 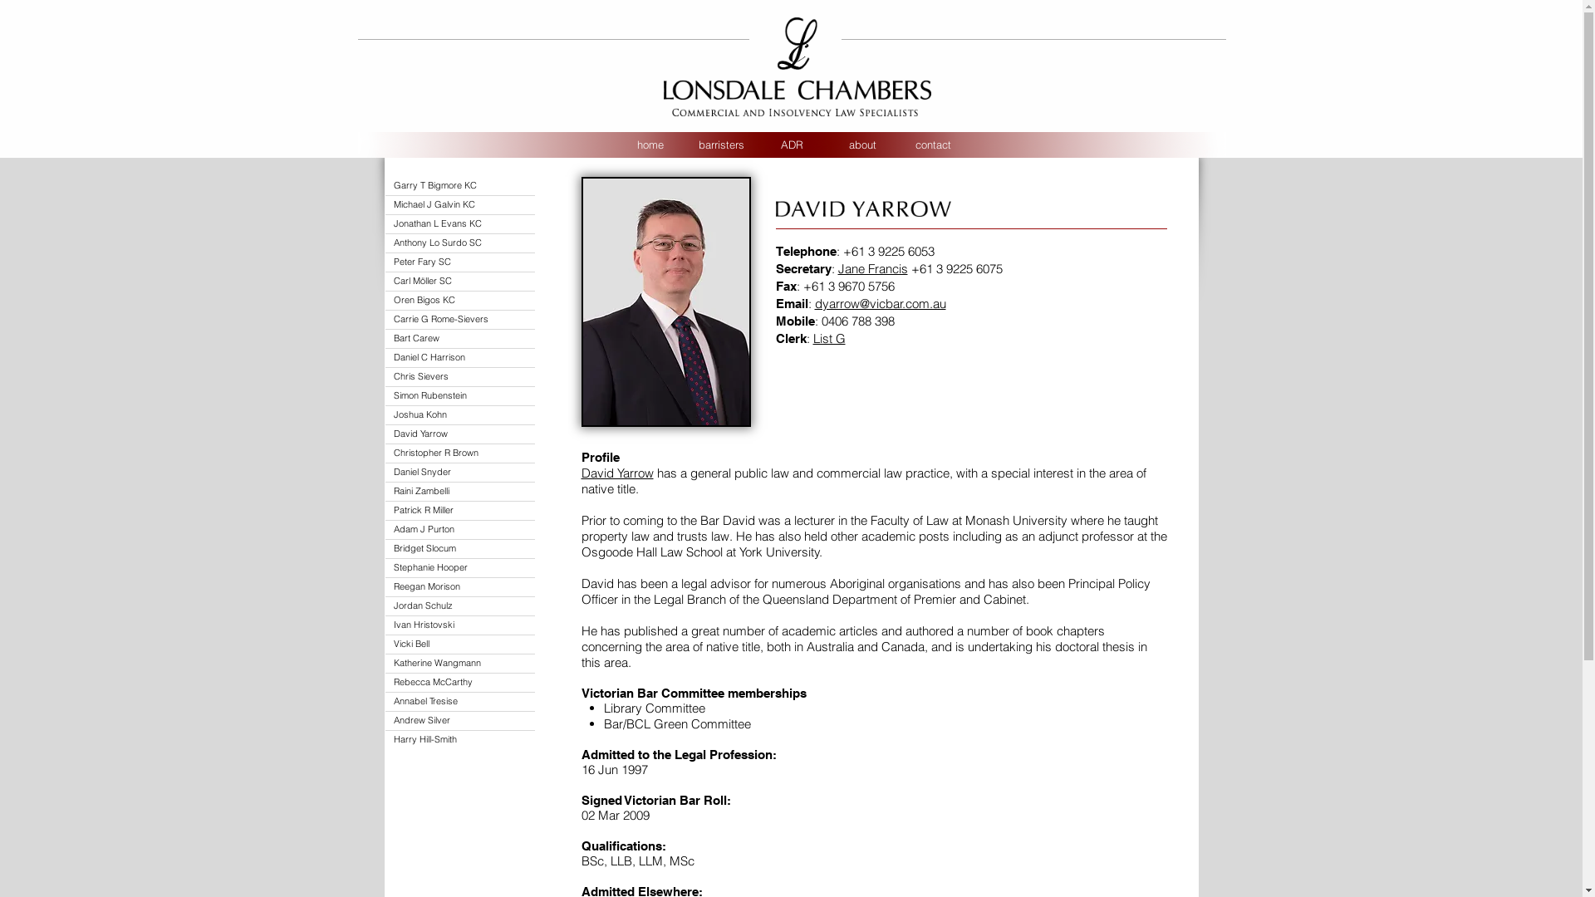 I want to click on dyarrow@vicbar.com.au, so click(x=879, y=304).